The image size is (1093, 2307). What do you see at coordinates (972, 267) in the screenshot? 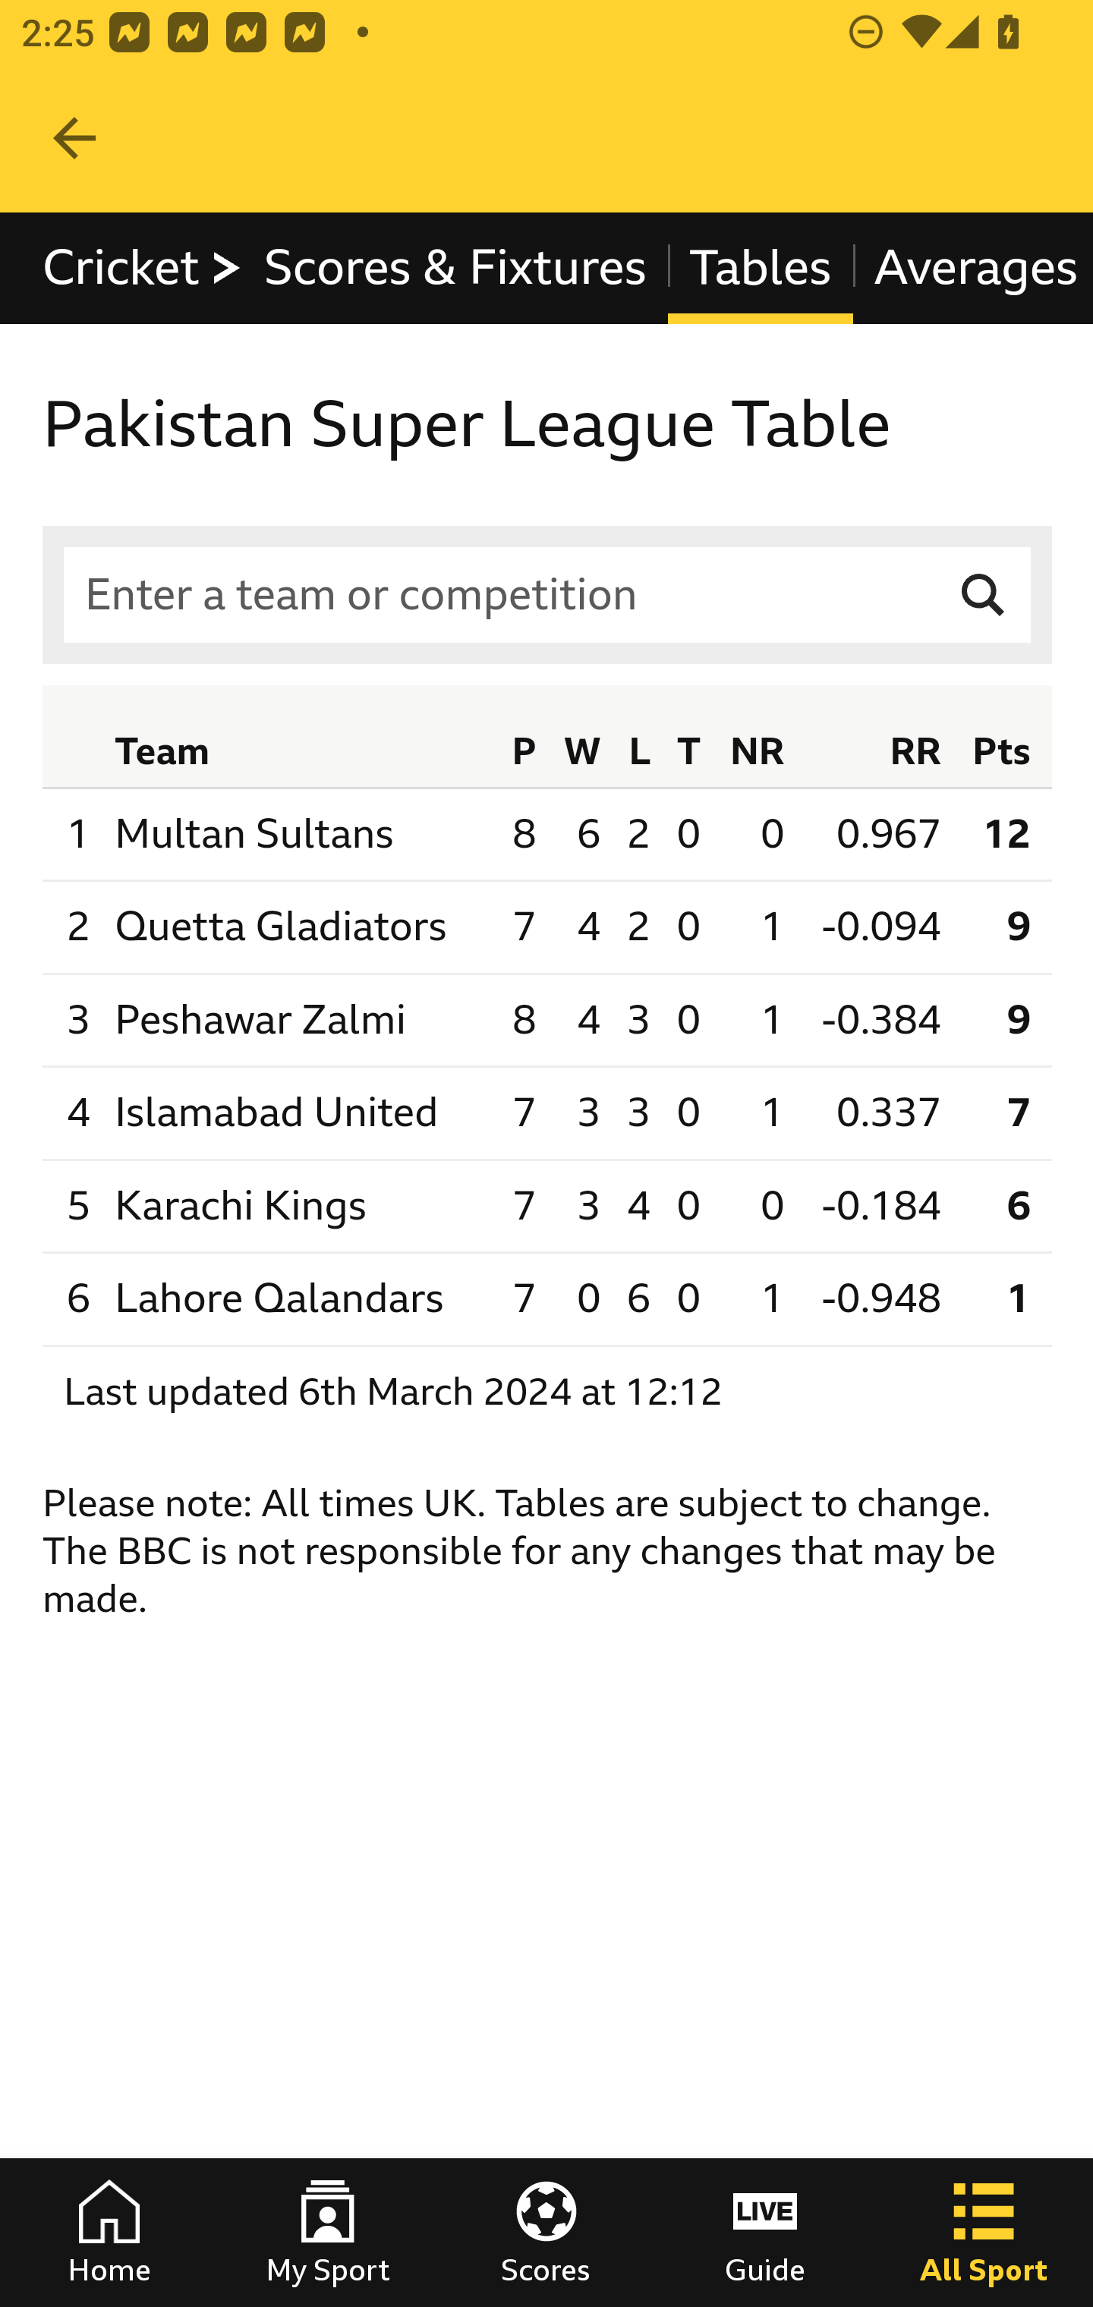
I see `Averages` at bounding box center [972, 267].